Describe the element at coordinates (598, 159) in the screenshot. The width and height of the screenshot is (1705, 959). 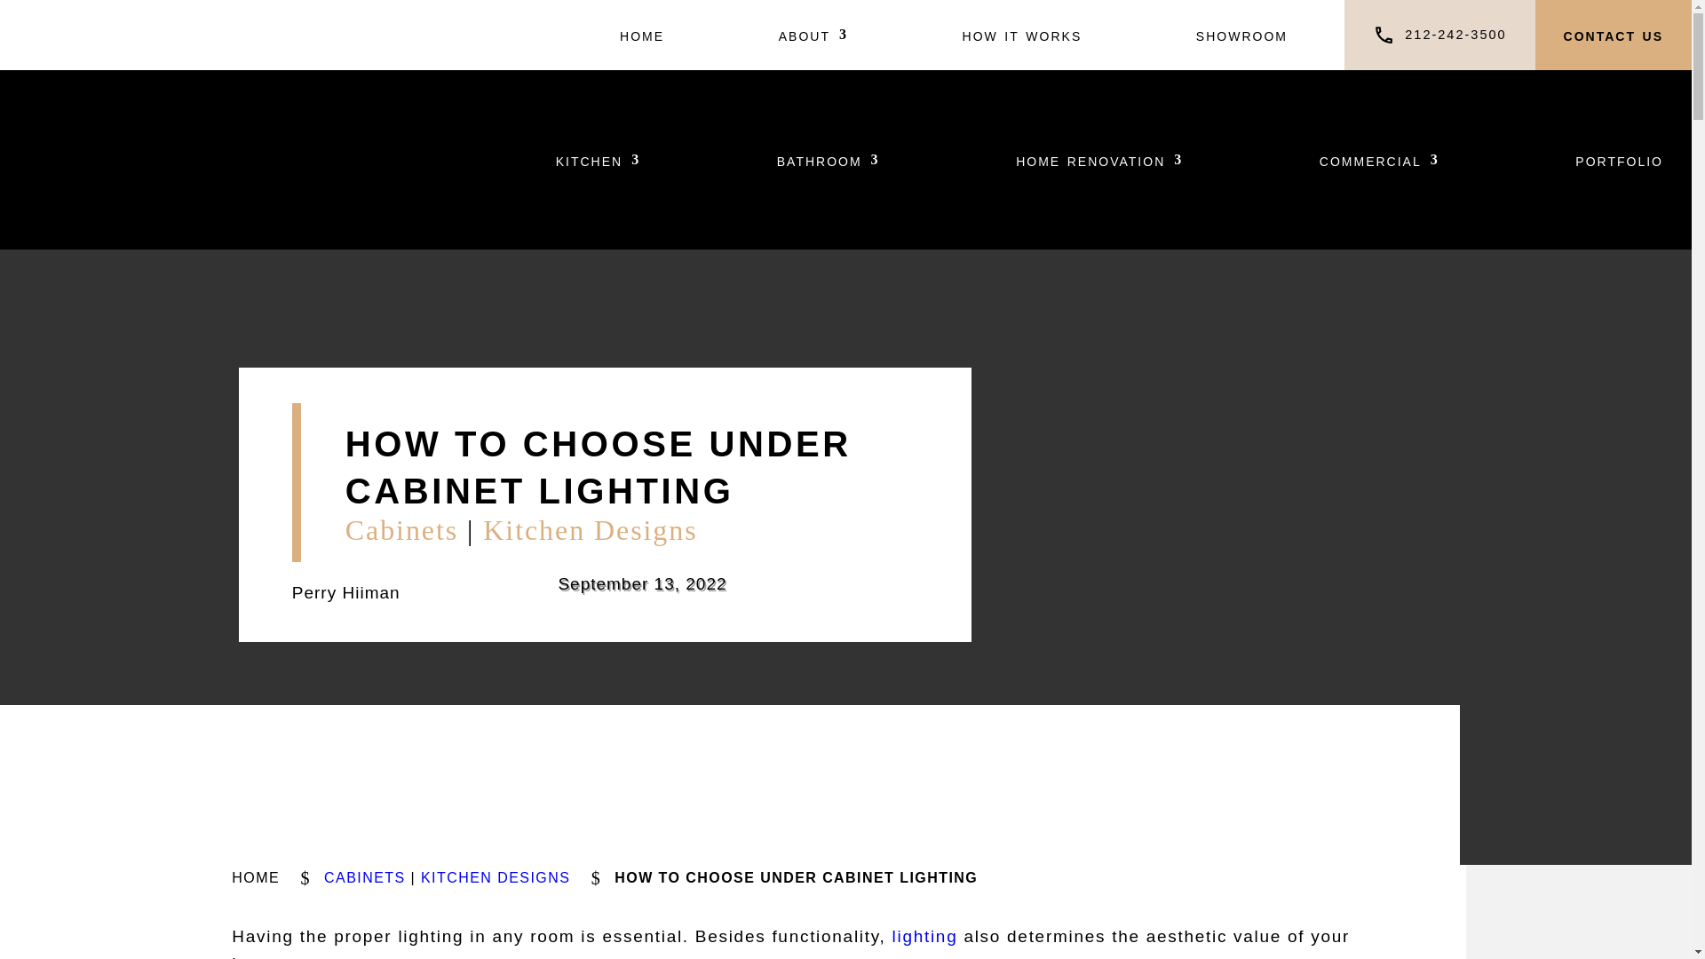
I see `kitchen` at that location.